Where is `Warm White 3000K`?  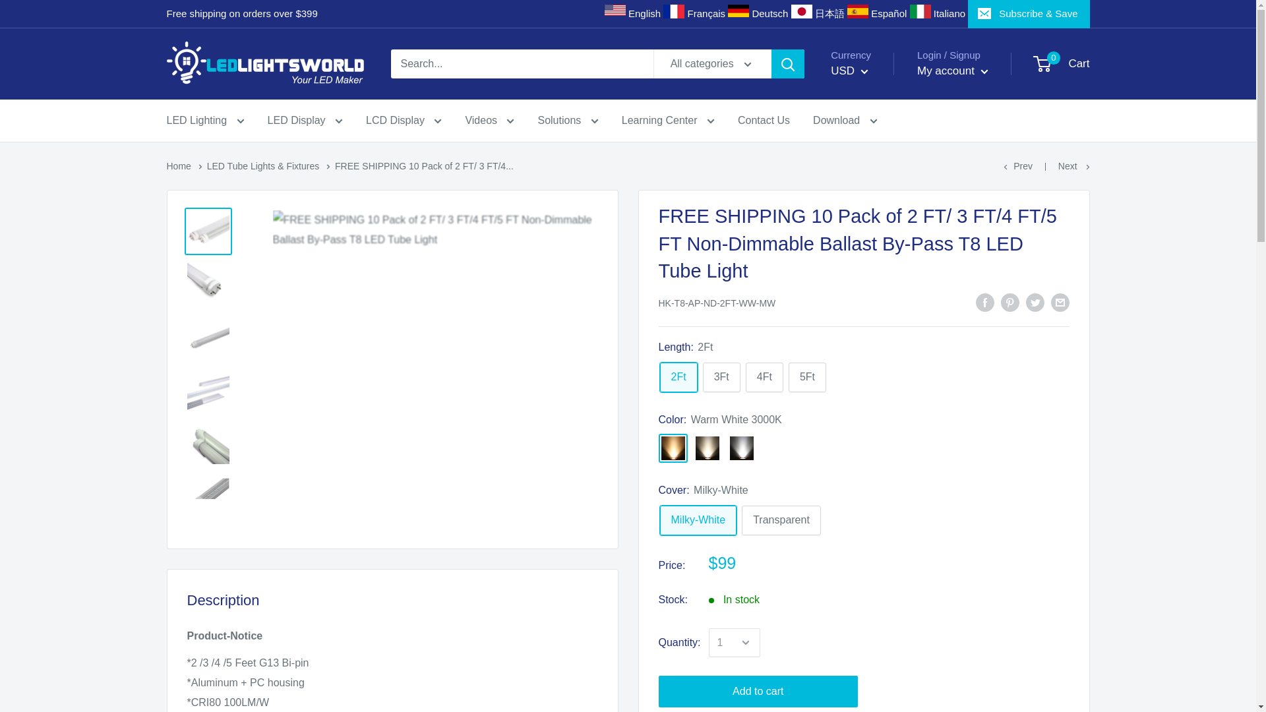
Warm White 3000K is located at coordinates (673, 448).